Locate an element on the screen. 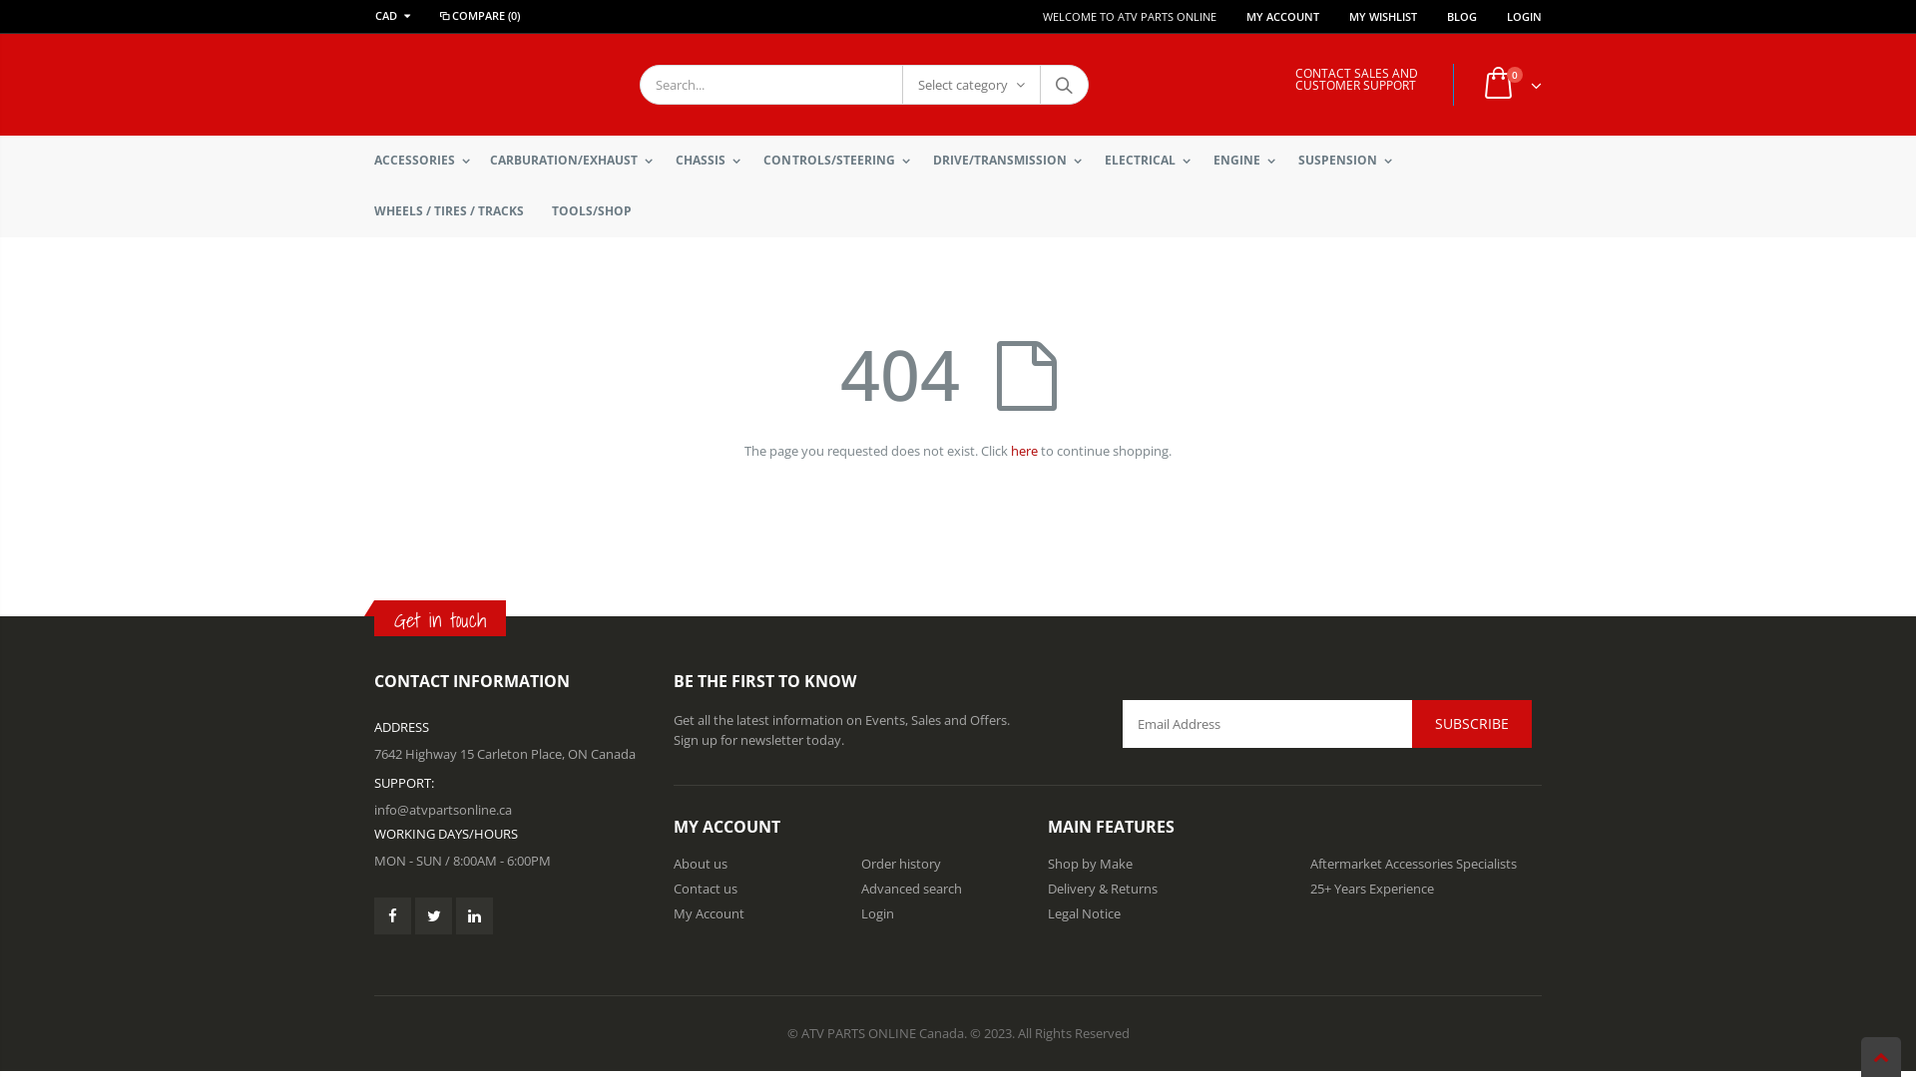  DRIVE/TRANSMISSION is located at coordinates (1012, 161).